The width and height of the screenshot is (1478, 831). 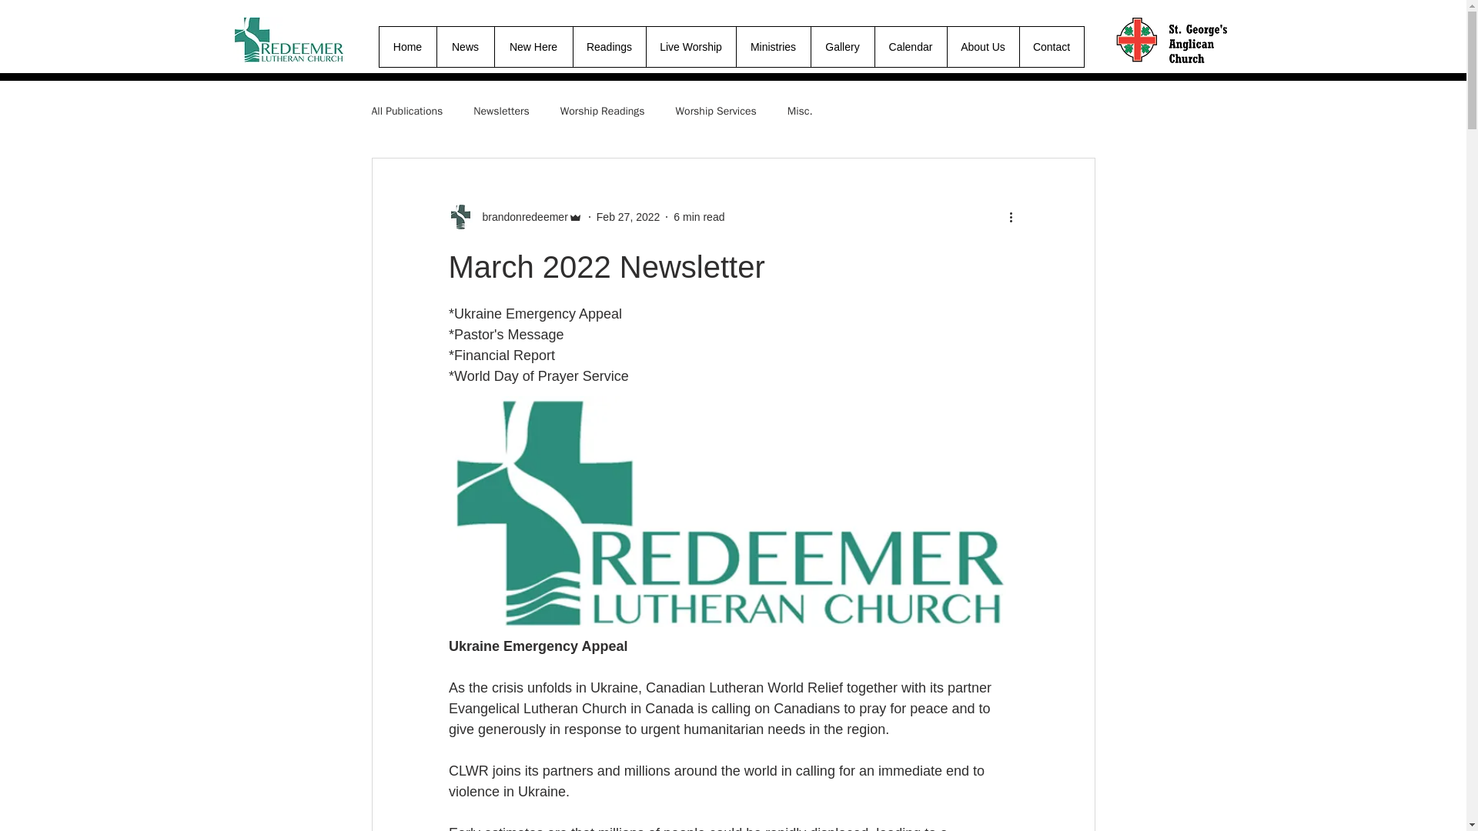 I want to click on Newsletters, so click(x=500, y=112).